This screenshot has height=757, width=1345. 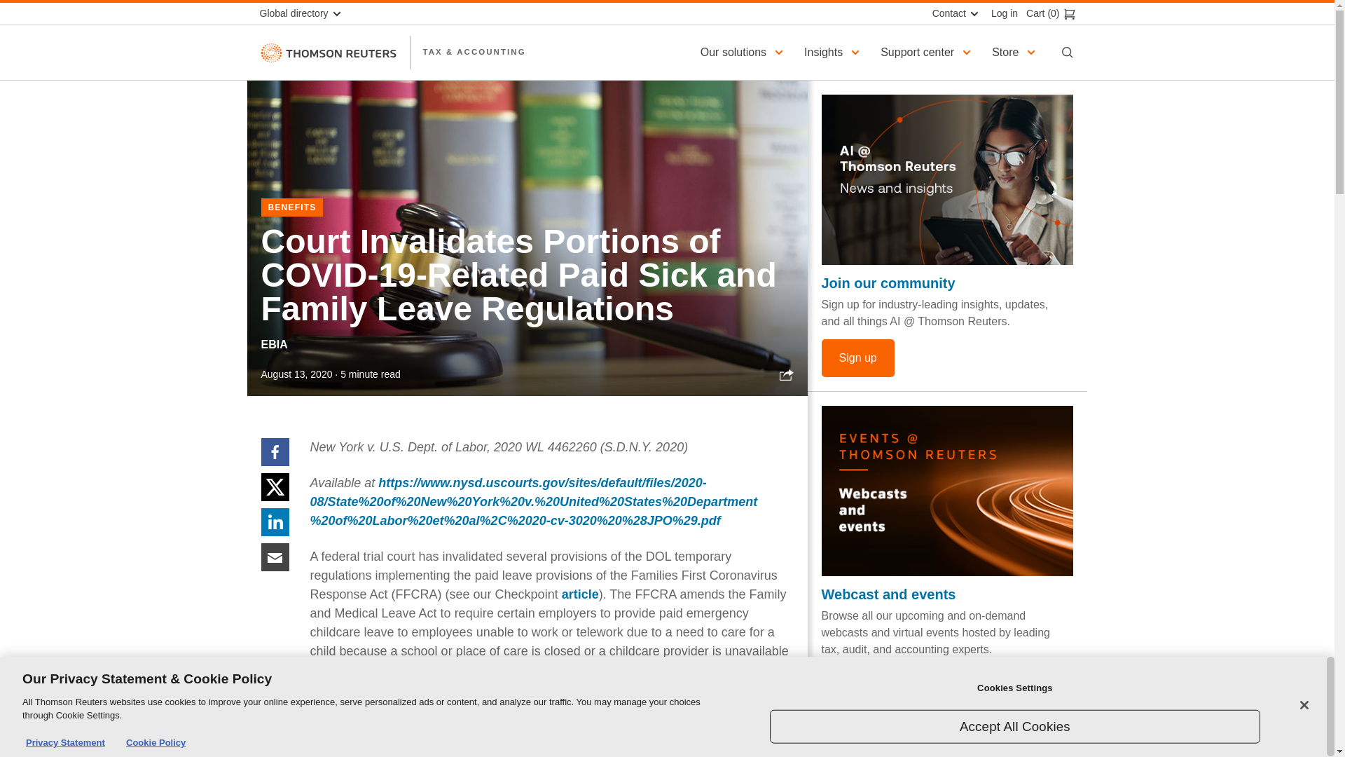 What do you see at coordinates (275, 521) in the screenshot?
I see `Linkedin` at bounding box center [275, 521].